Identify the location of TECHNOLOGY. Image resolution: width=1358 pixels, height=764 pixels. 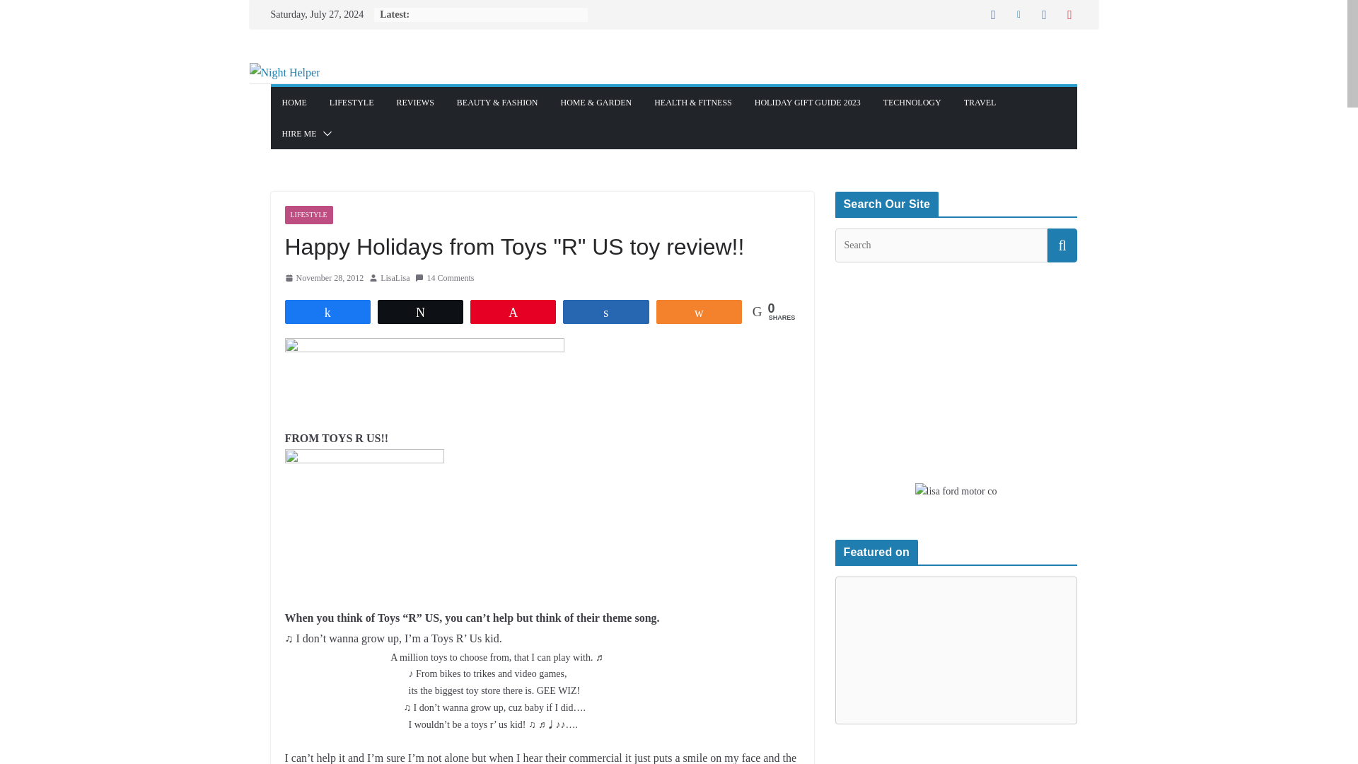
(912, 102).